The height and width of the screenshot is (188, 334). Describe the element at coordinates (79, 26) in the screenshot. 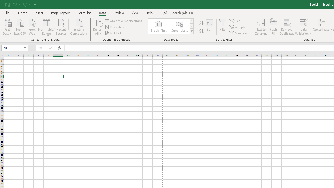

I see `Existing Connections` at that location.